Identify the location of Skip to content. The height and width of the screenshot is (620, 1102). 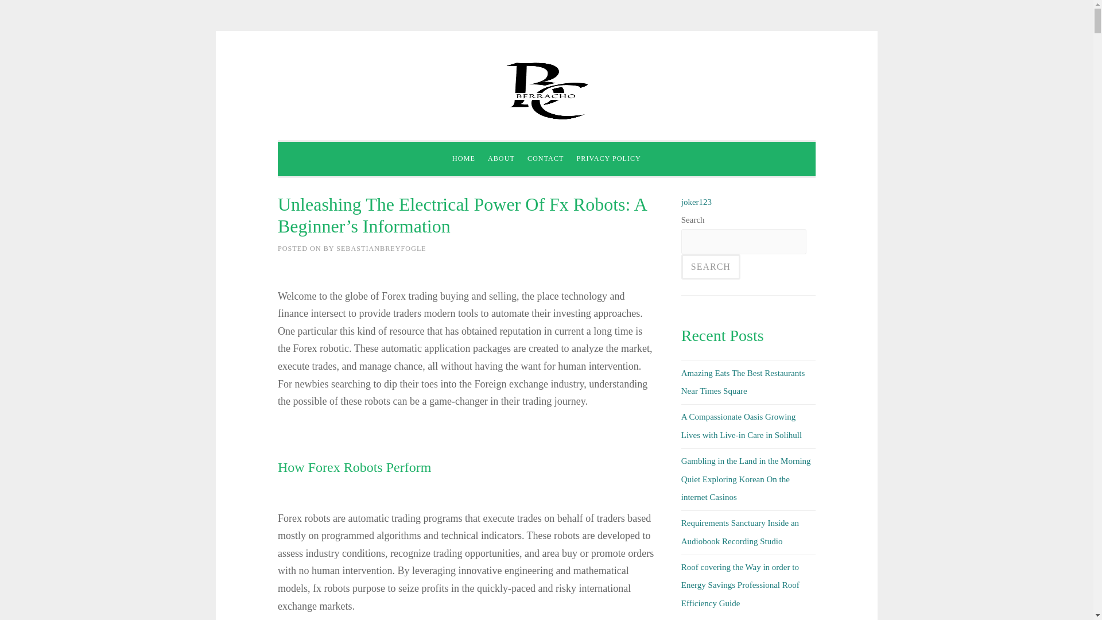
(303, 70).